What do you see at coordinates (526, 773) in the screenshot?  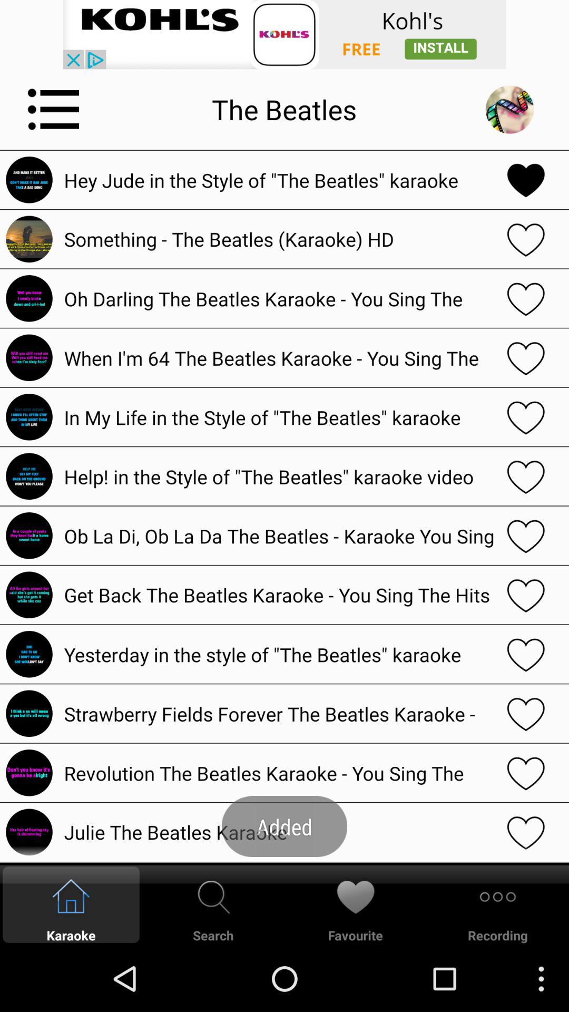 I see `heart emoji` at bounding box center [526, 773].